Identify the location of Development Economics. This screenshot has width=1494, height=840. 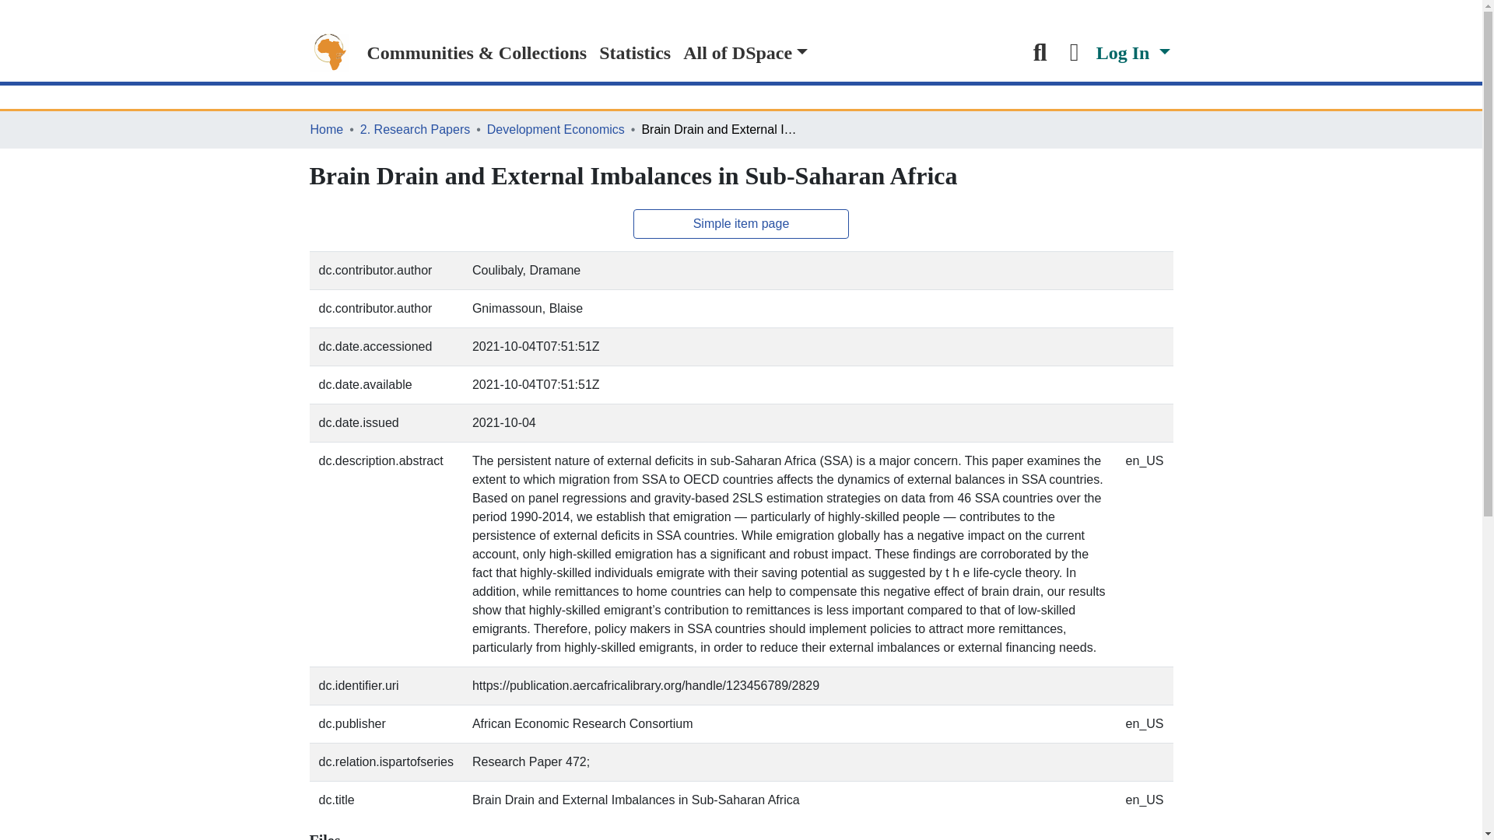
(556, 130).